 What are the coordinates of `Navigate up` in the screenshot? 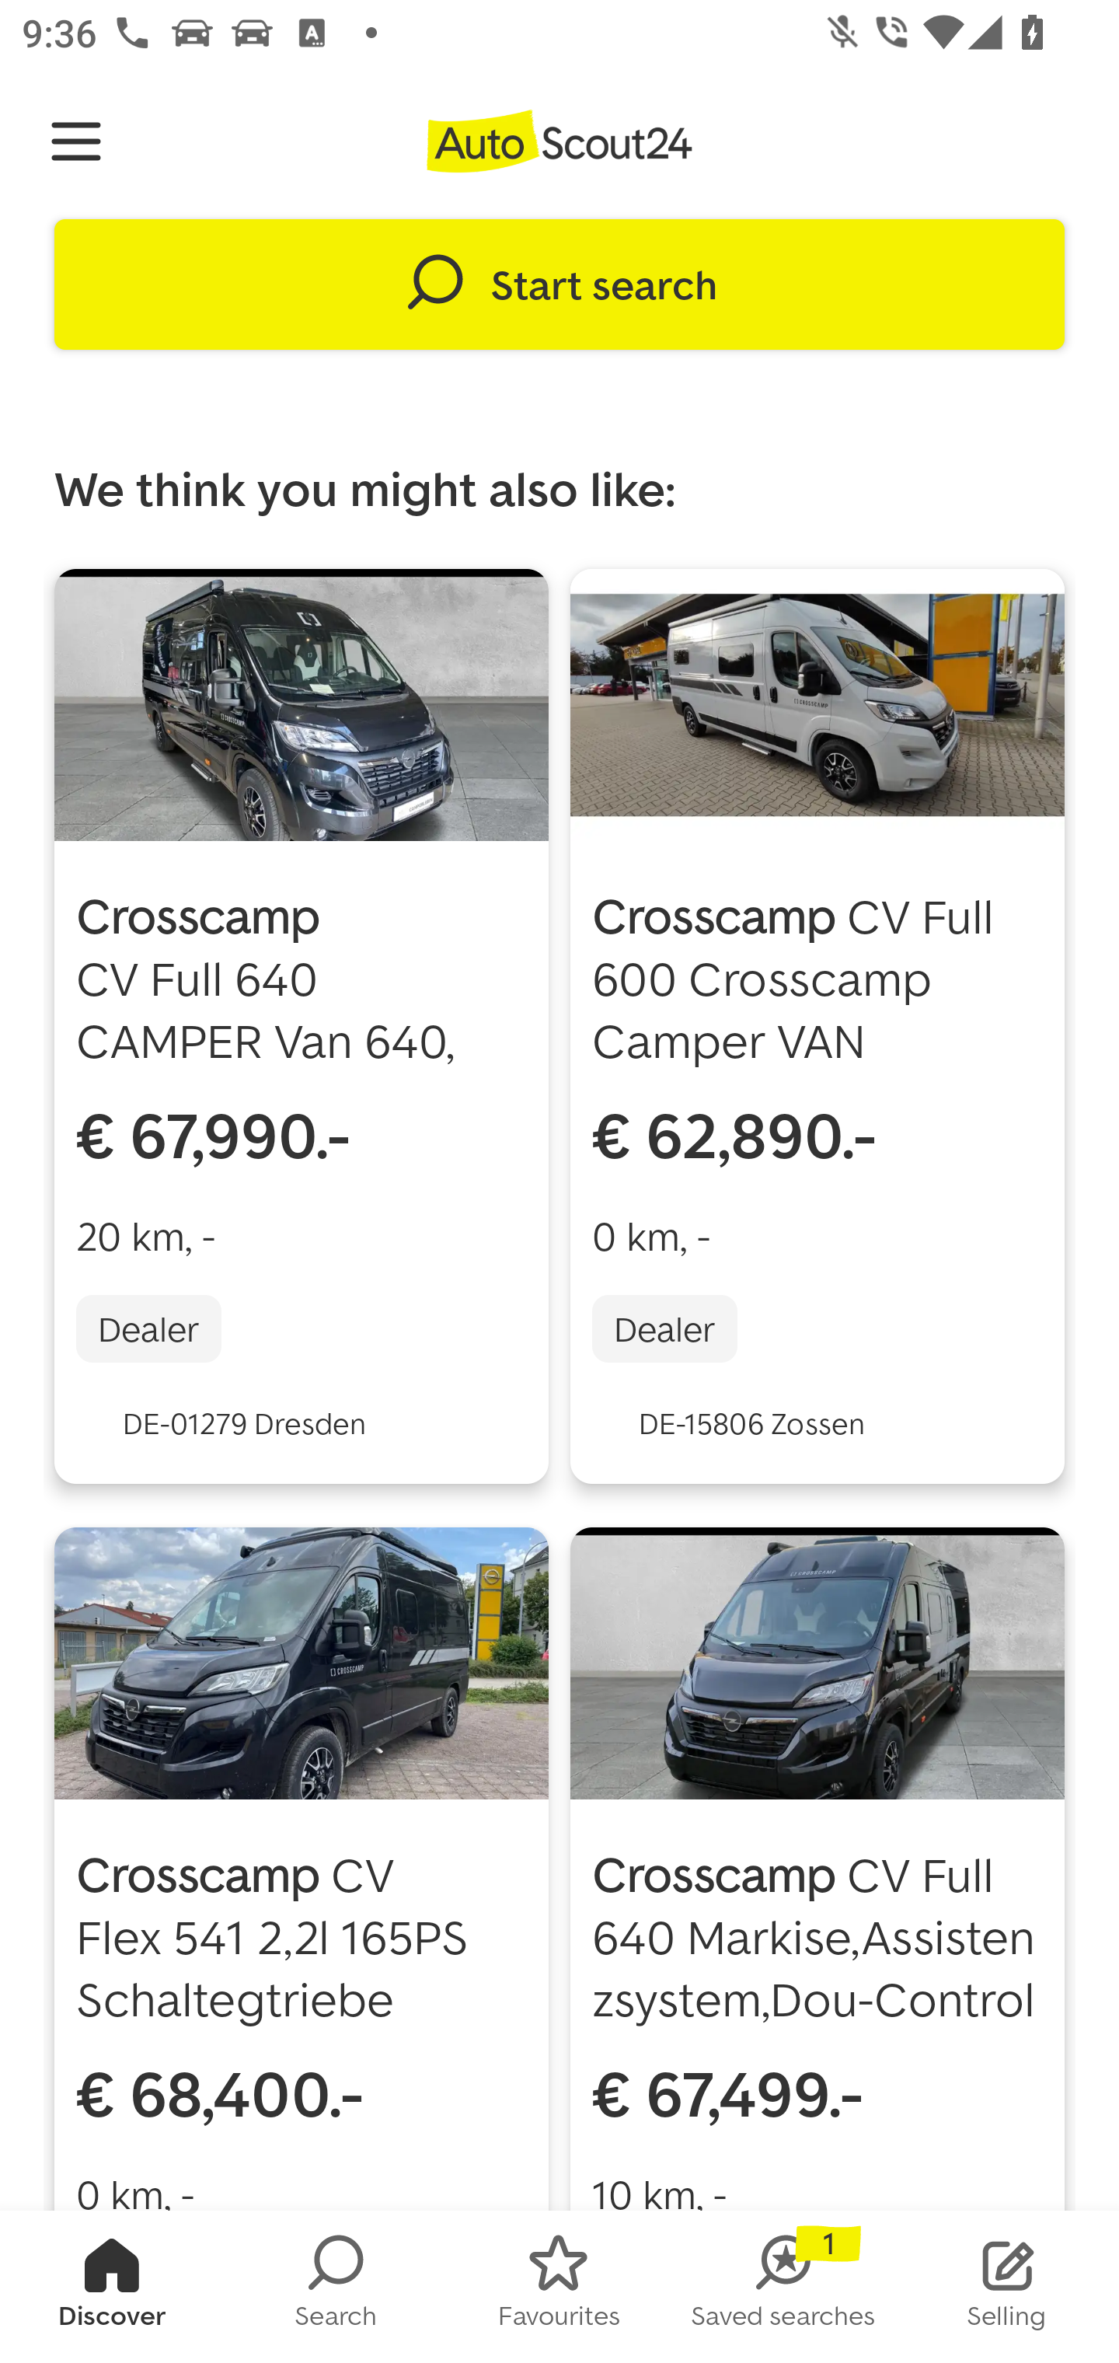 It's located at (76, 141).